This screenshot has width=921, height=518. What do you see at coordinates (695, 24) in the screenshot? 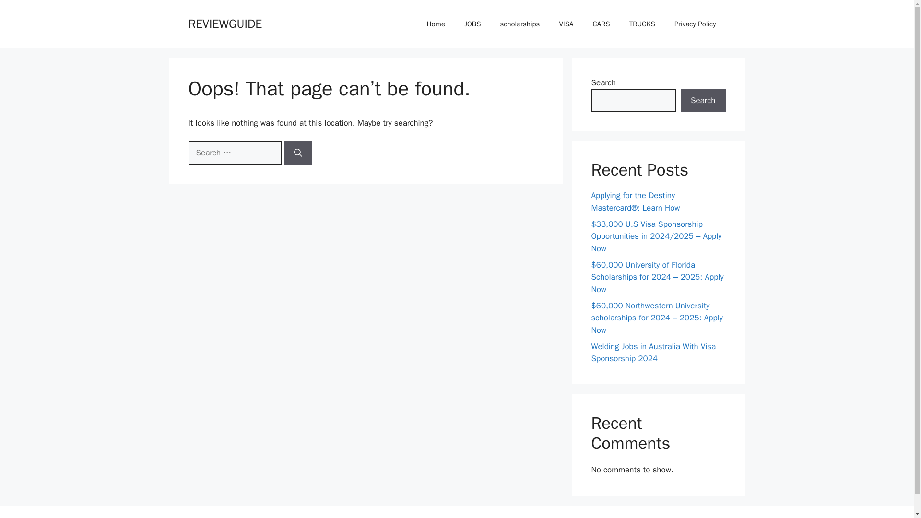
I see `Privacy Policy` at bounding box center [695, 24].